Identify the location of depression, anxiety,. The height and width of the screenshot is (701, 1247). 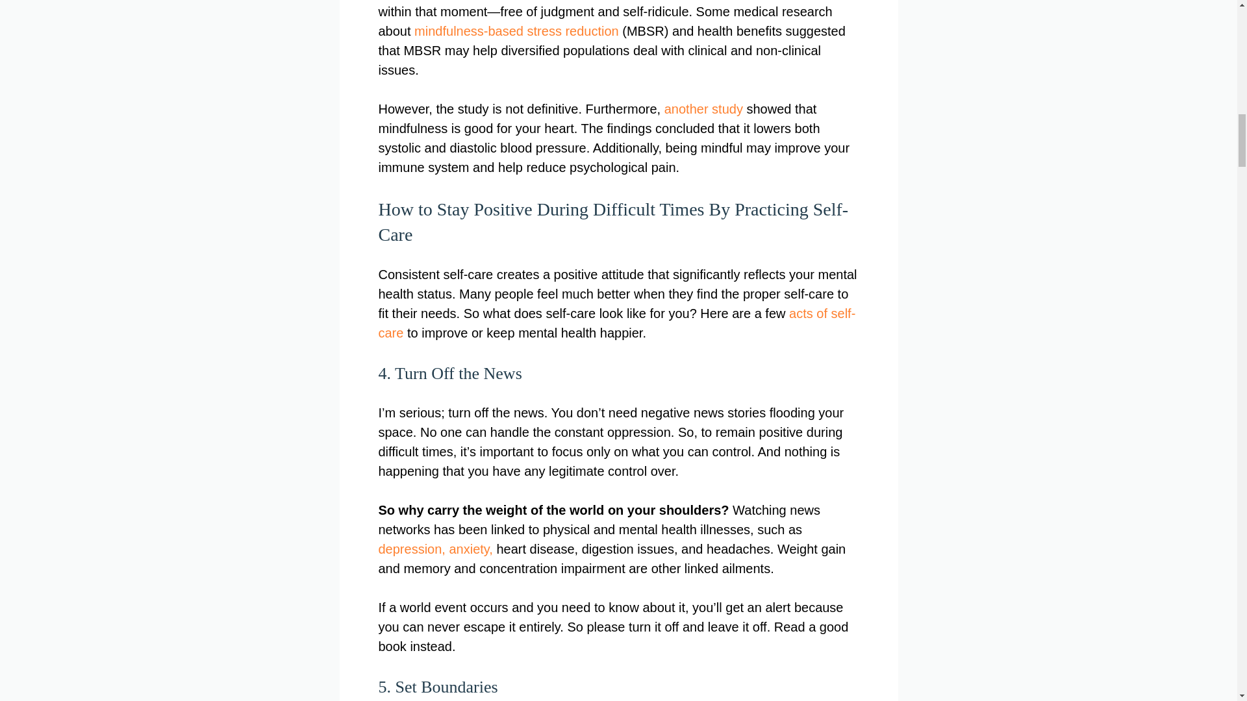
(435, 549).